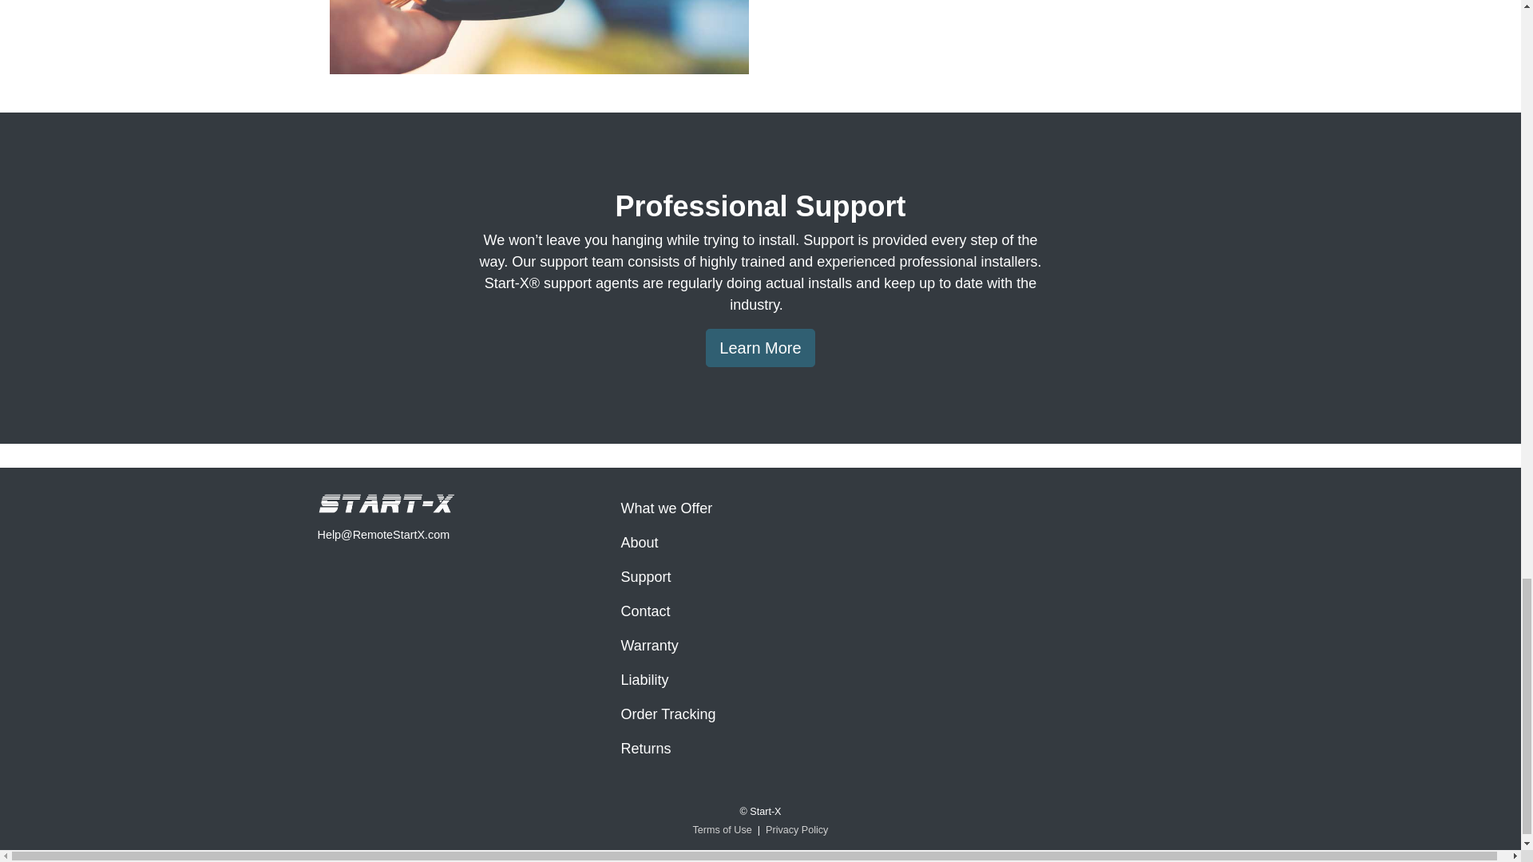 The width and height of the screenshot is (1533, 862). What do you see at coordinates (760, 543) in the screenshot?
I see `About` at bounding box center [760, 543].